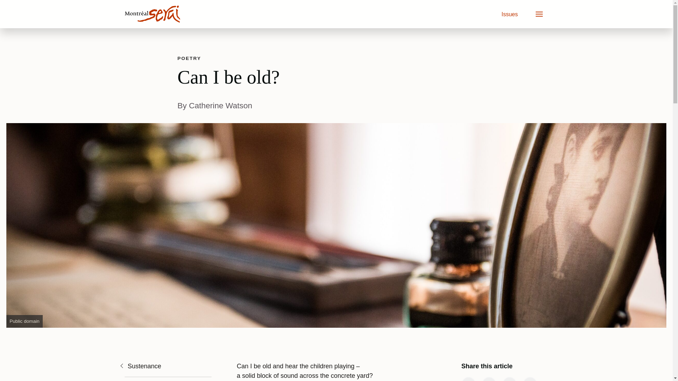  I want to click on Layout, so click(189, 58).